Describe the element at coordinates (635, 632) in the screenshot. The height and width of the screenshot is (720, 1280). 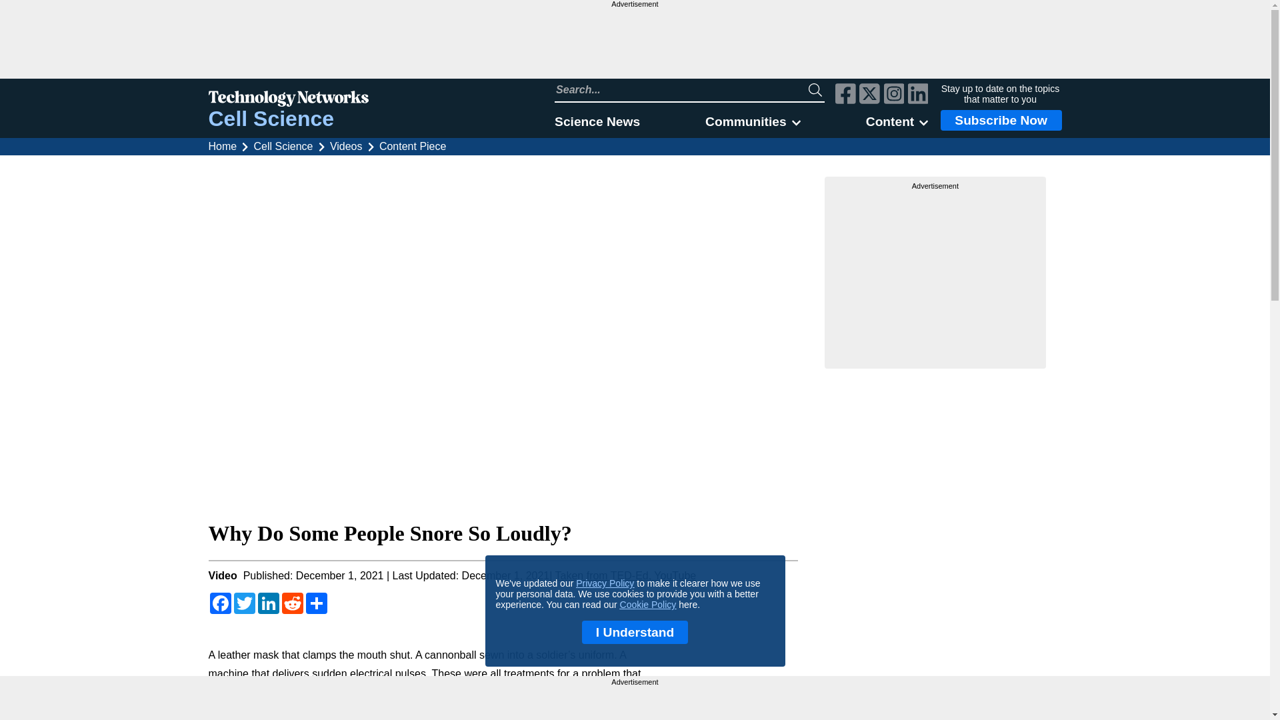
I see `I Understand` at that location.